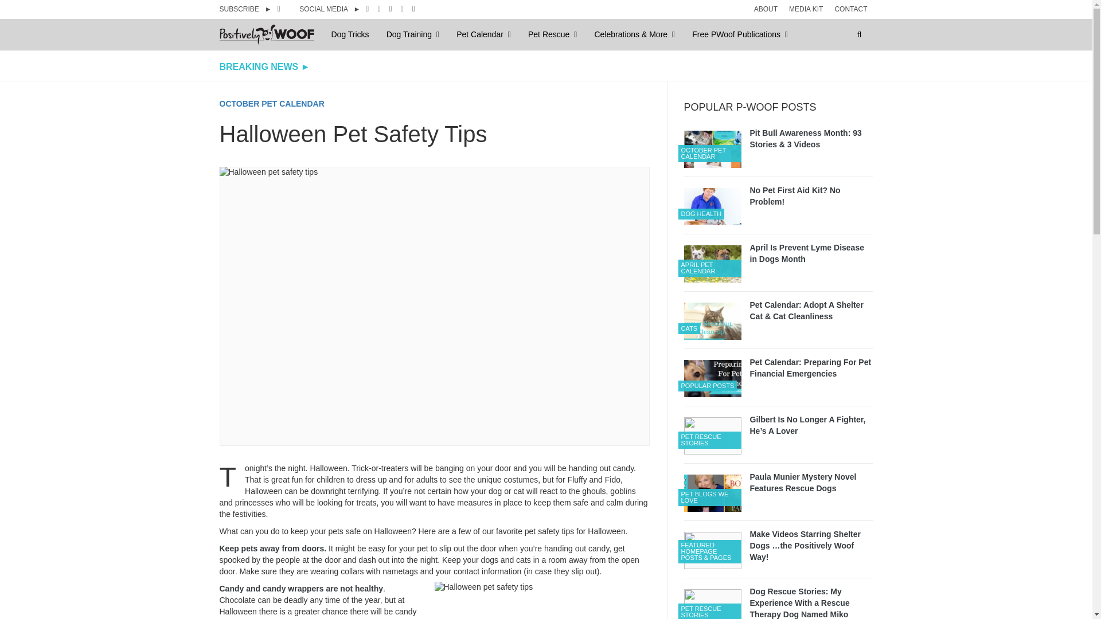 The height and width of the screenshot is (619, 1101). I want to click on Dog Training, so click(413, 34).